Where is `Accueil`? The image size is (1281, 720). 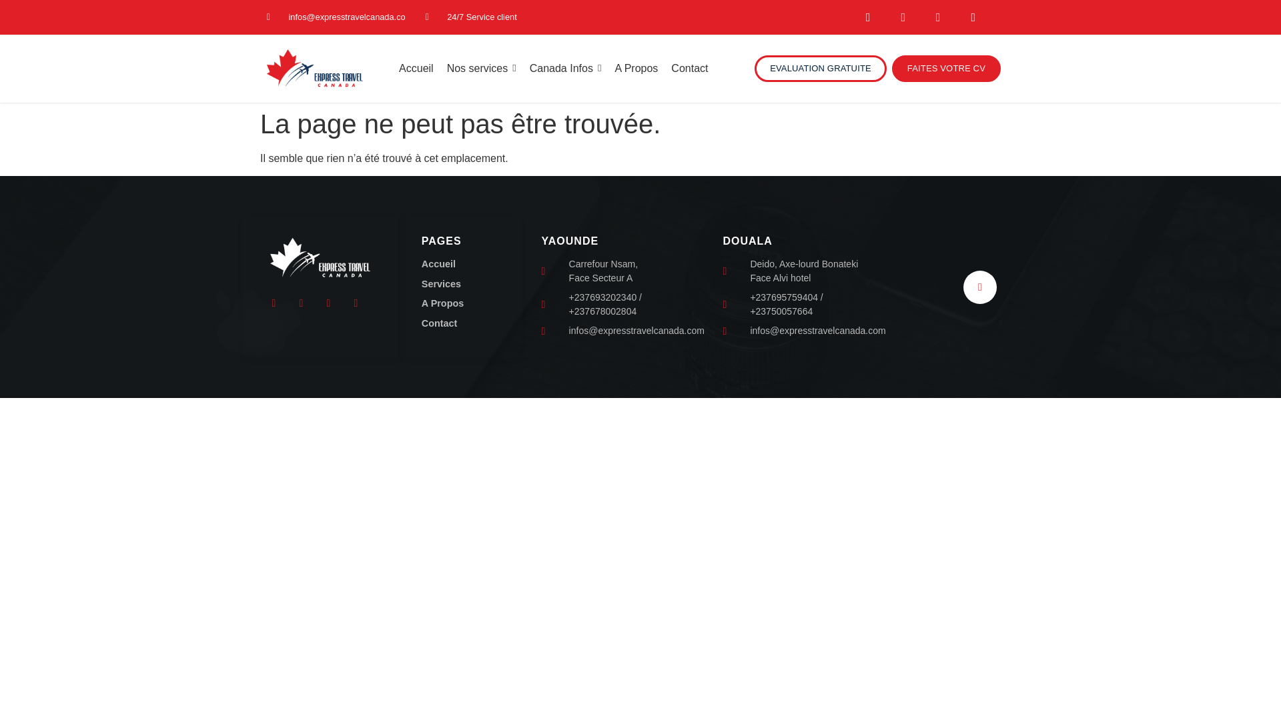 Accueil is located at coordinates (416, 68).